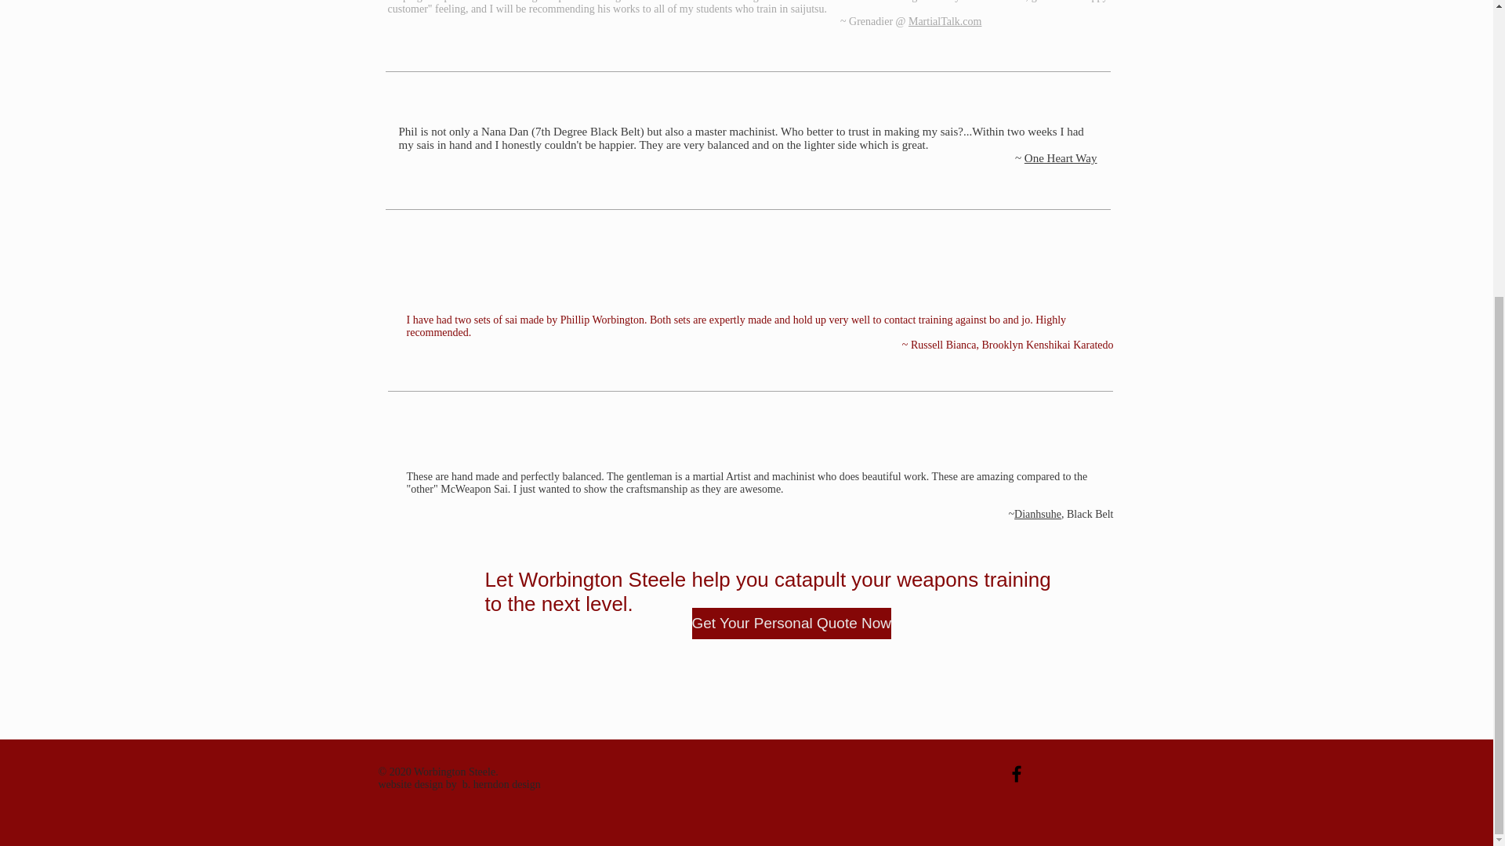 The height and width of the screenshot is (846, 1505). Describe the element at coordinates (945, 21) in the screenshot. I see `MartialTalk.com` at that location.